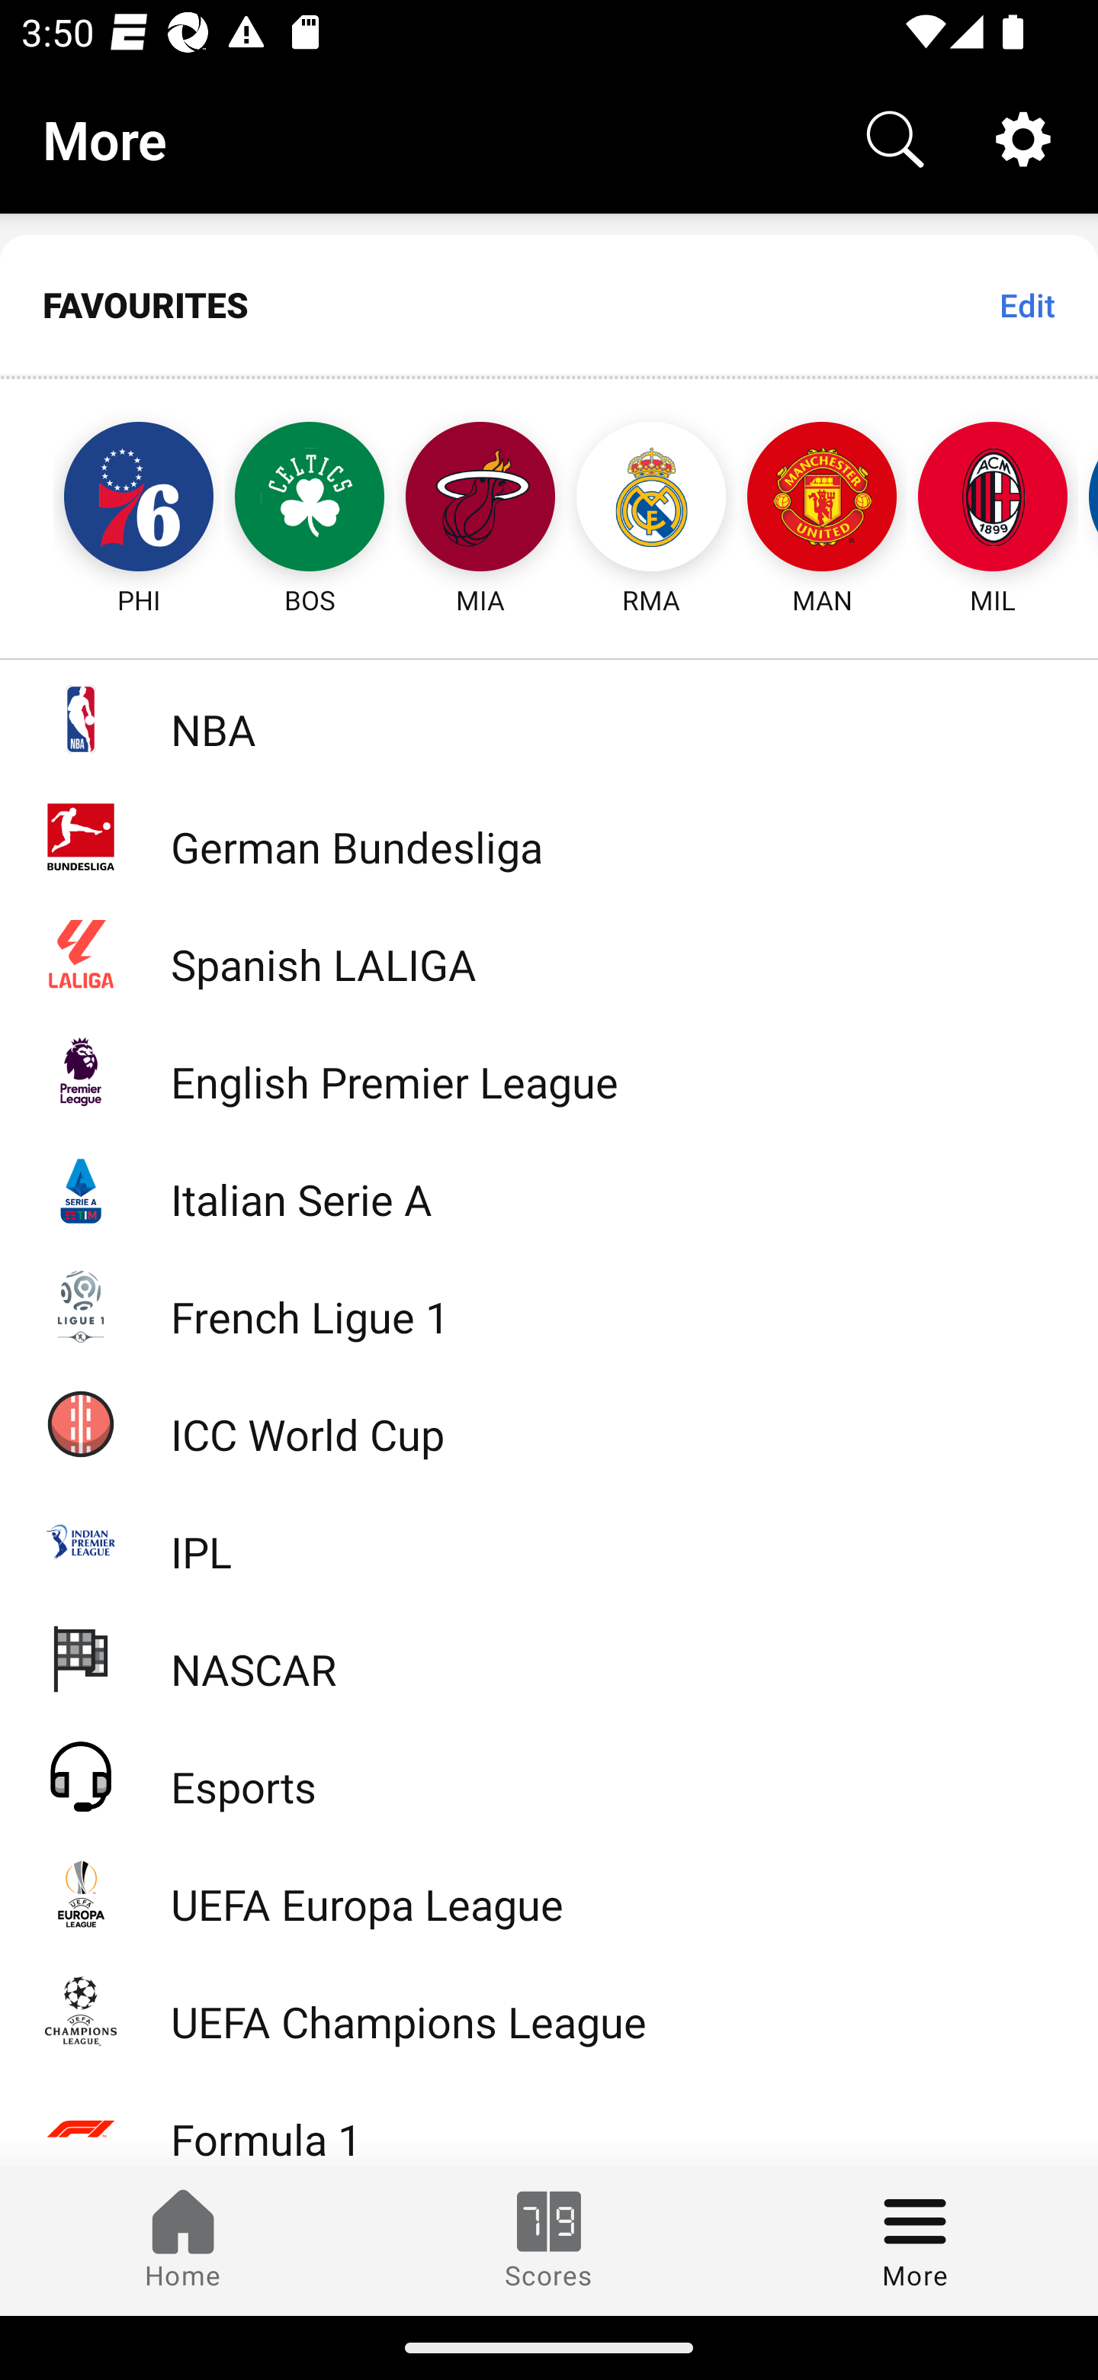 The image size is (1098, 2380). Describe the element at coordinates (549, 1657) in the screenshot. I see `NASCAR` at that location.